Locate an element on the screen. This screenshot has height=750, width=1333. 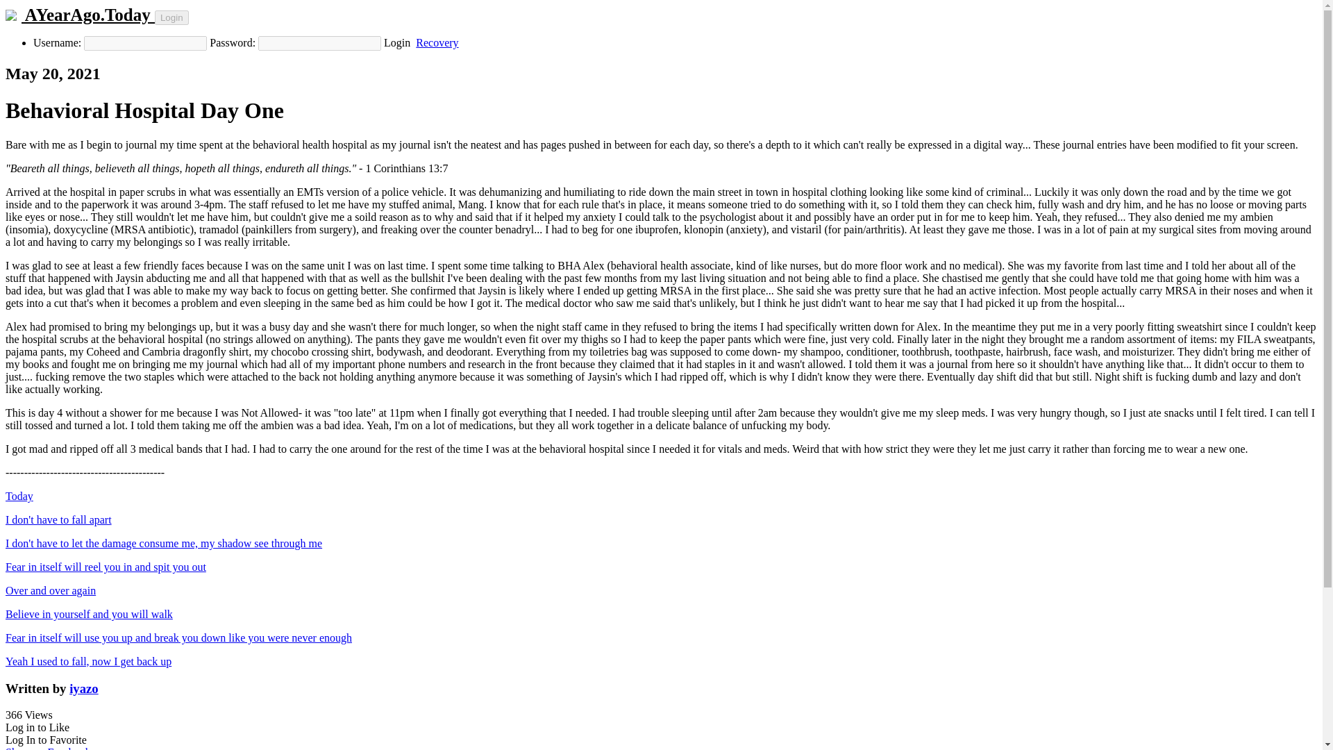
AYearAgo.Today is located at coordinates (79, 14).